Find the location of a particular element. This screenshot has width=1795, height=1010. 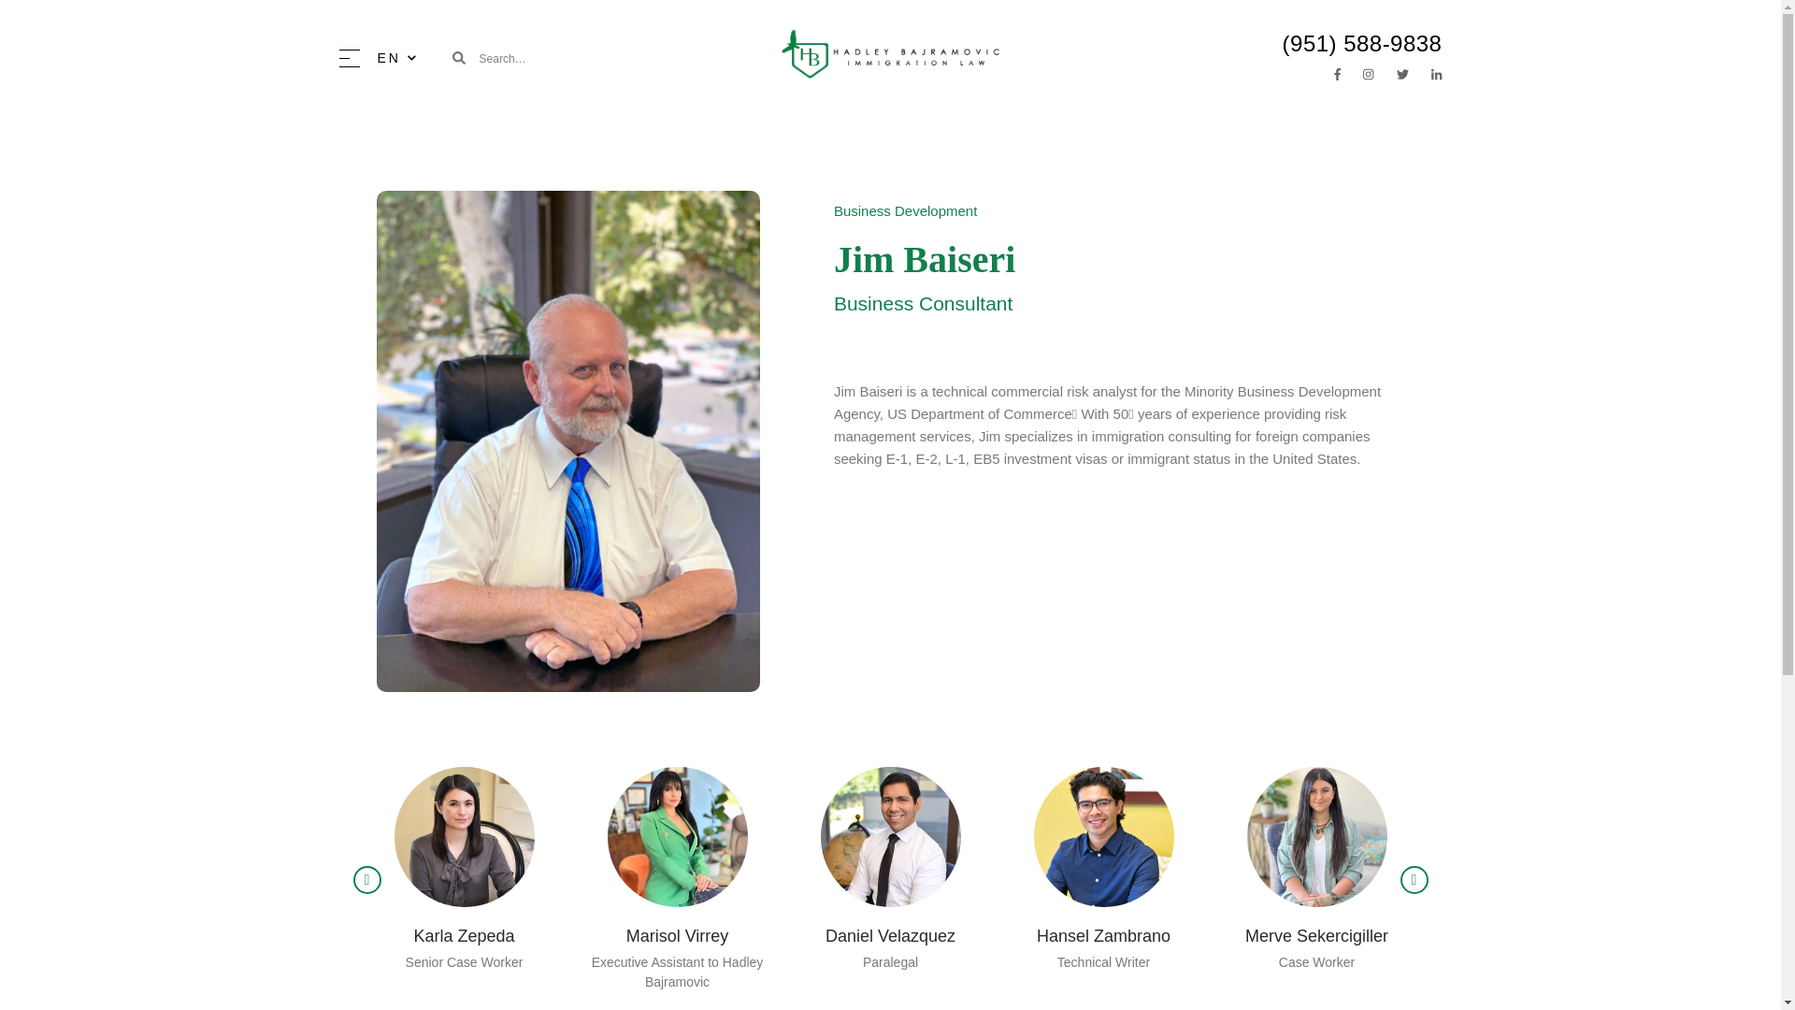

Business Development is located at coordinates (905, 211).